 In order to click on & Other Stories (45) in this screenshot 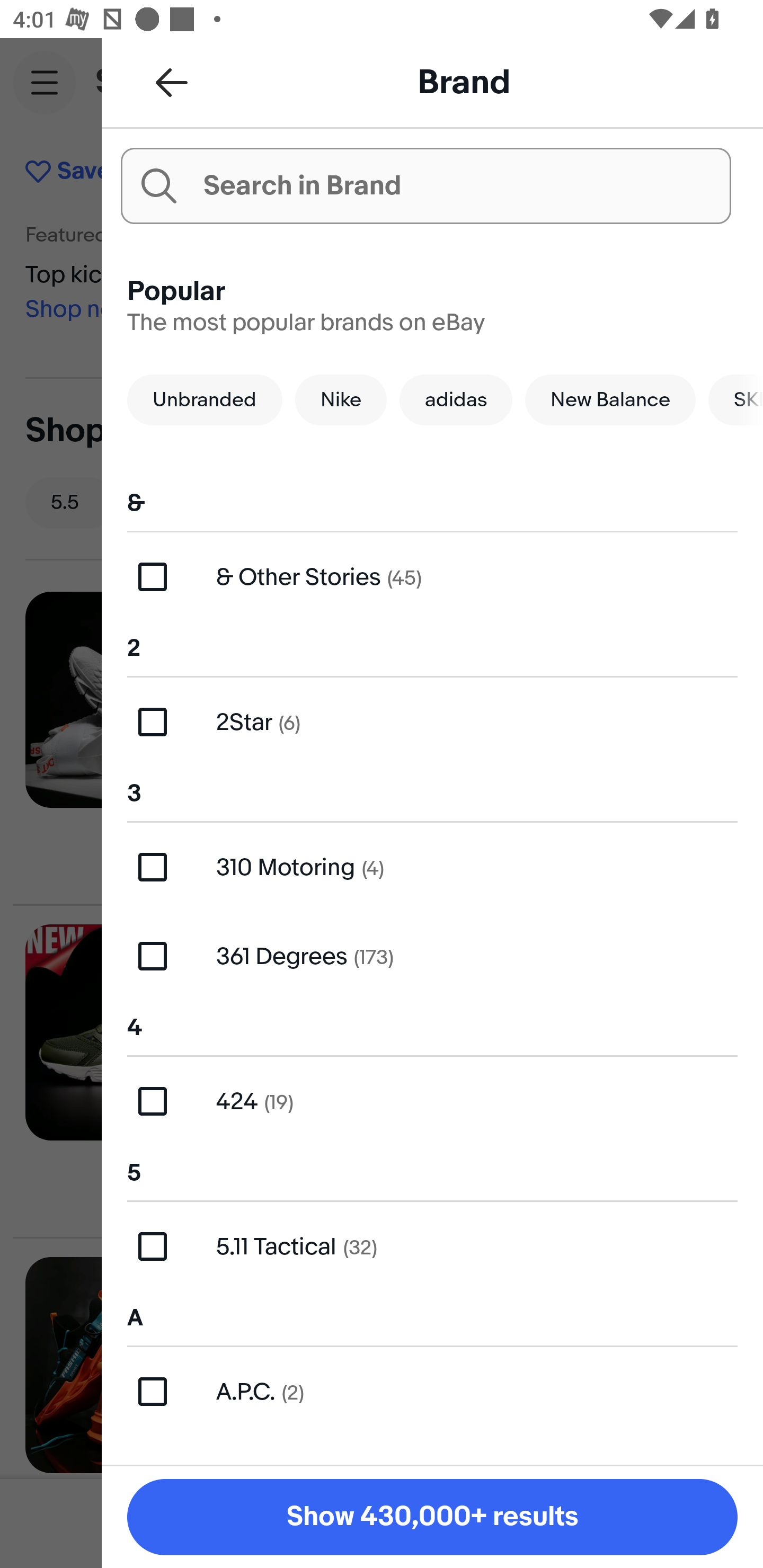, I will do `click(432, 577)`.